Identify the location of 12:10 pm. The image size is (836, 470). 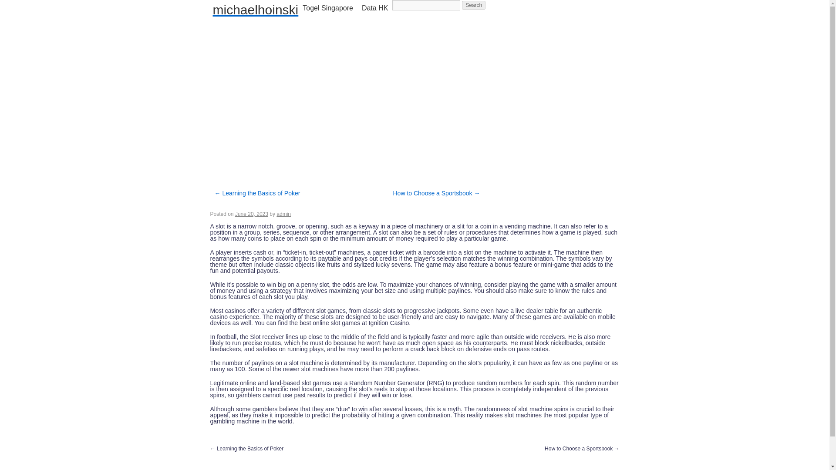
(252, 214).